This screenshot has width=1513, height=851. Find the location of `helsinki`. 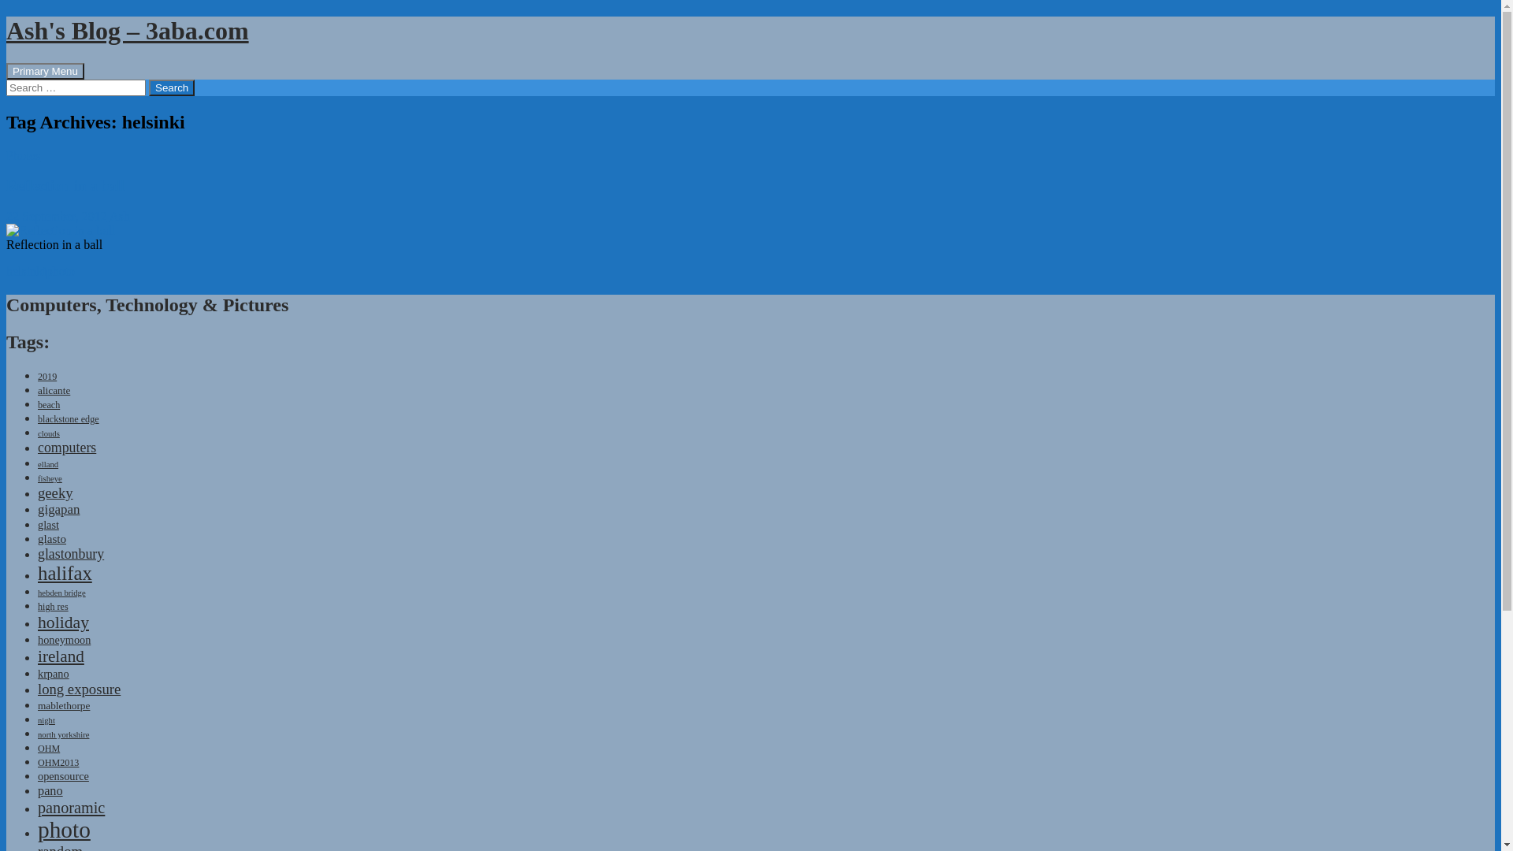

helsinki is located at coordinates (27, 271).